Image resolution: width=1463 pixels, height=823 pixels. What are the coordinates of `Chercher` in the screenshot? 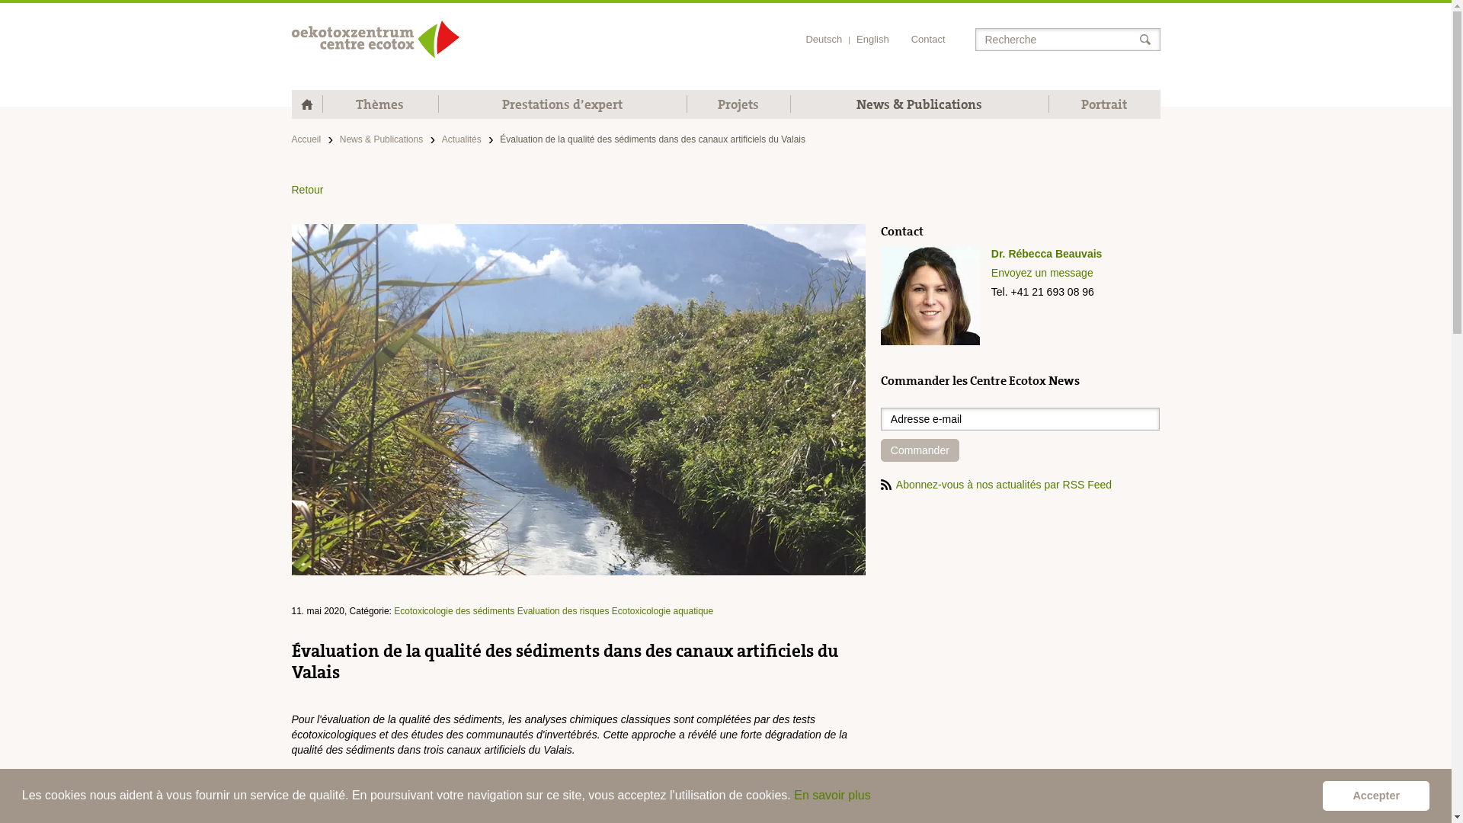 It's located at (1151, 40).